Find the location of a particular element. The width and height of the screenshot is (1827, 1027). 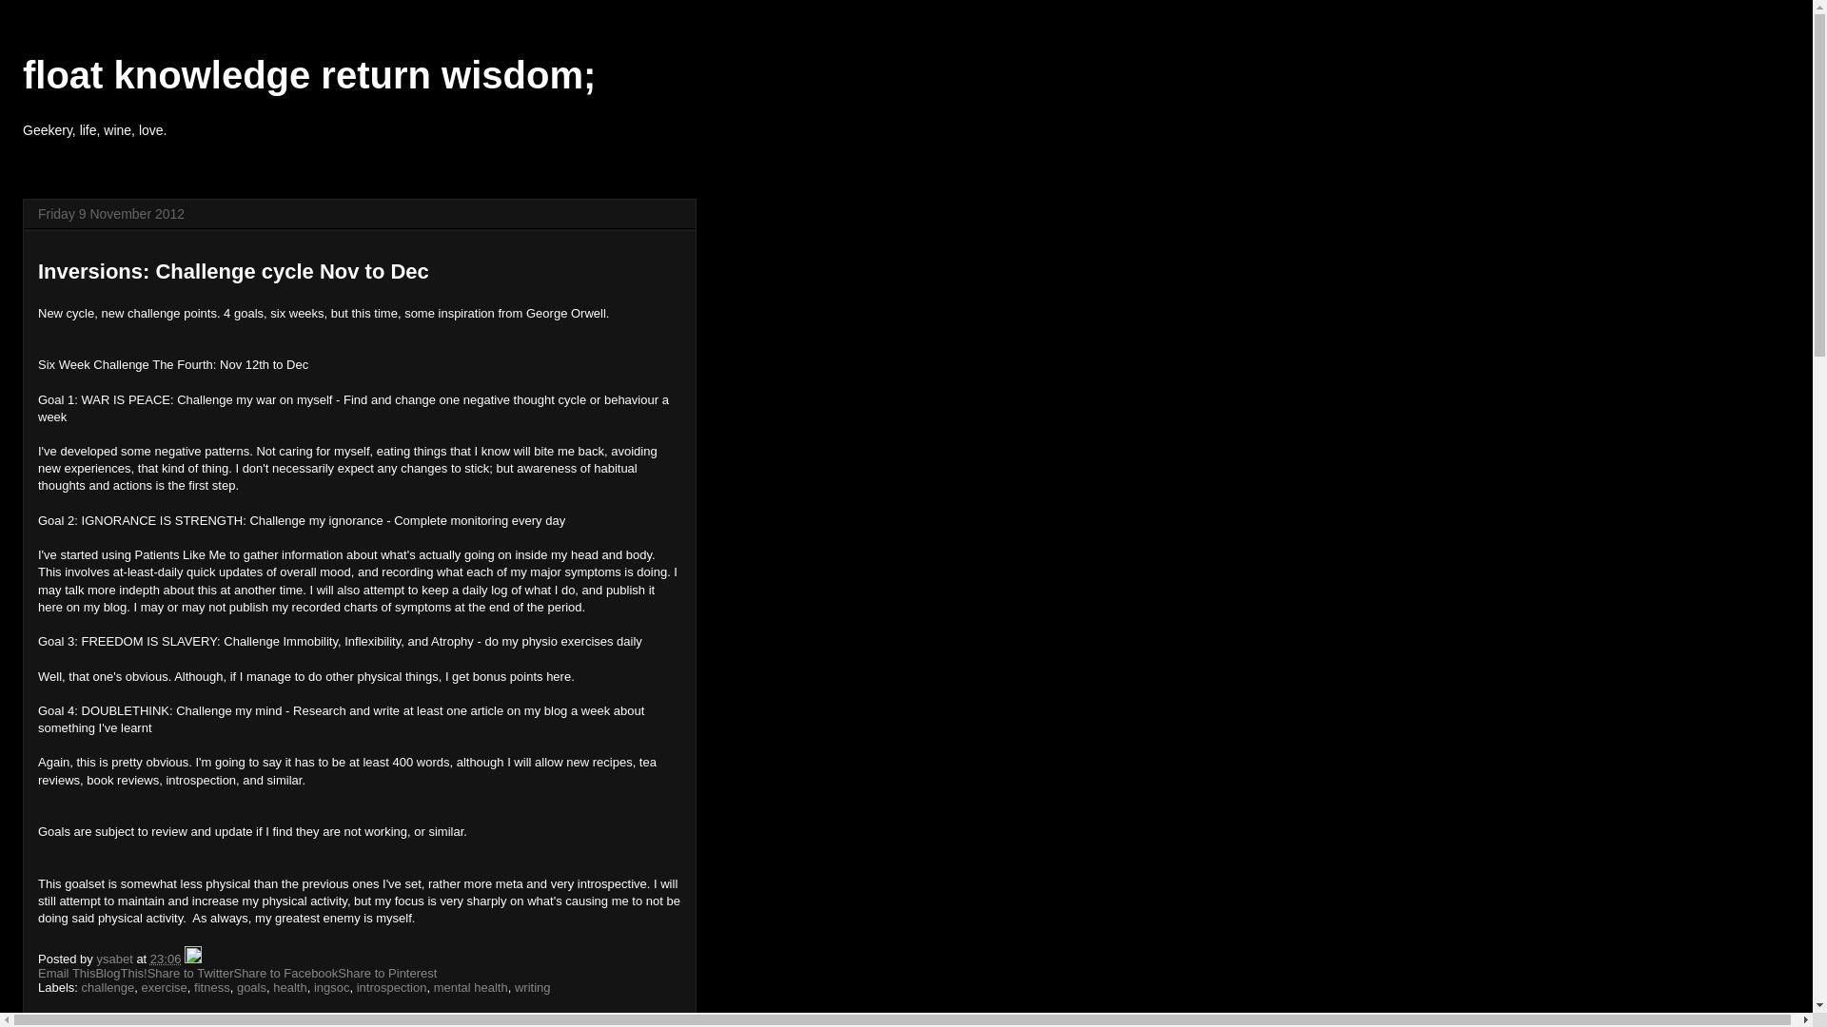

exercise is located at coordinates (164, 987).